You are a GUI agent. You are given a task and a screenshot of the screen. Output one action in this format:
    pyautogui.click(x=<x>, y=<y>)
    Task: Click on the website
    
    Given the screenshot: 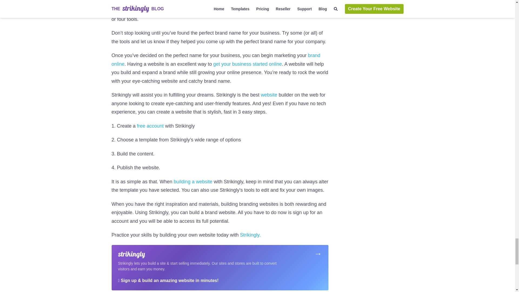 What is the action you would take?
    pyautogui.click(x=269, y=95)
    